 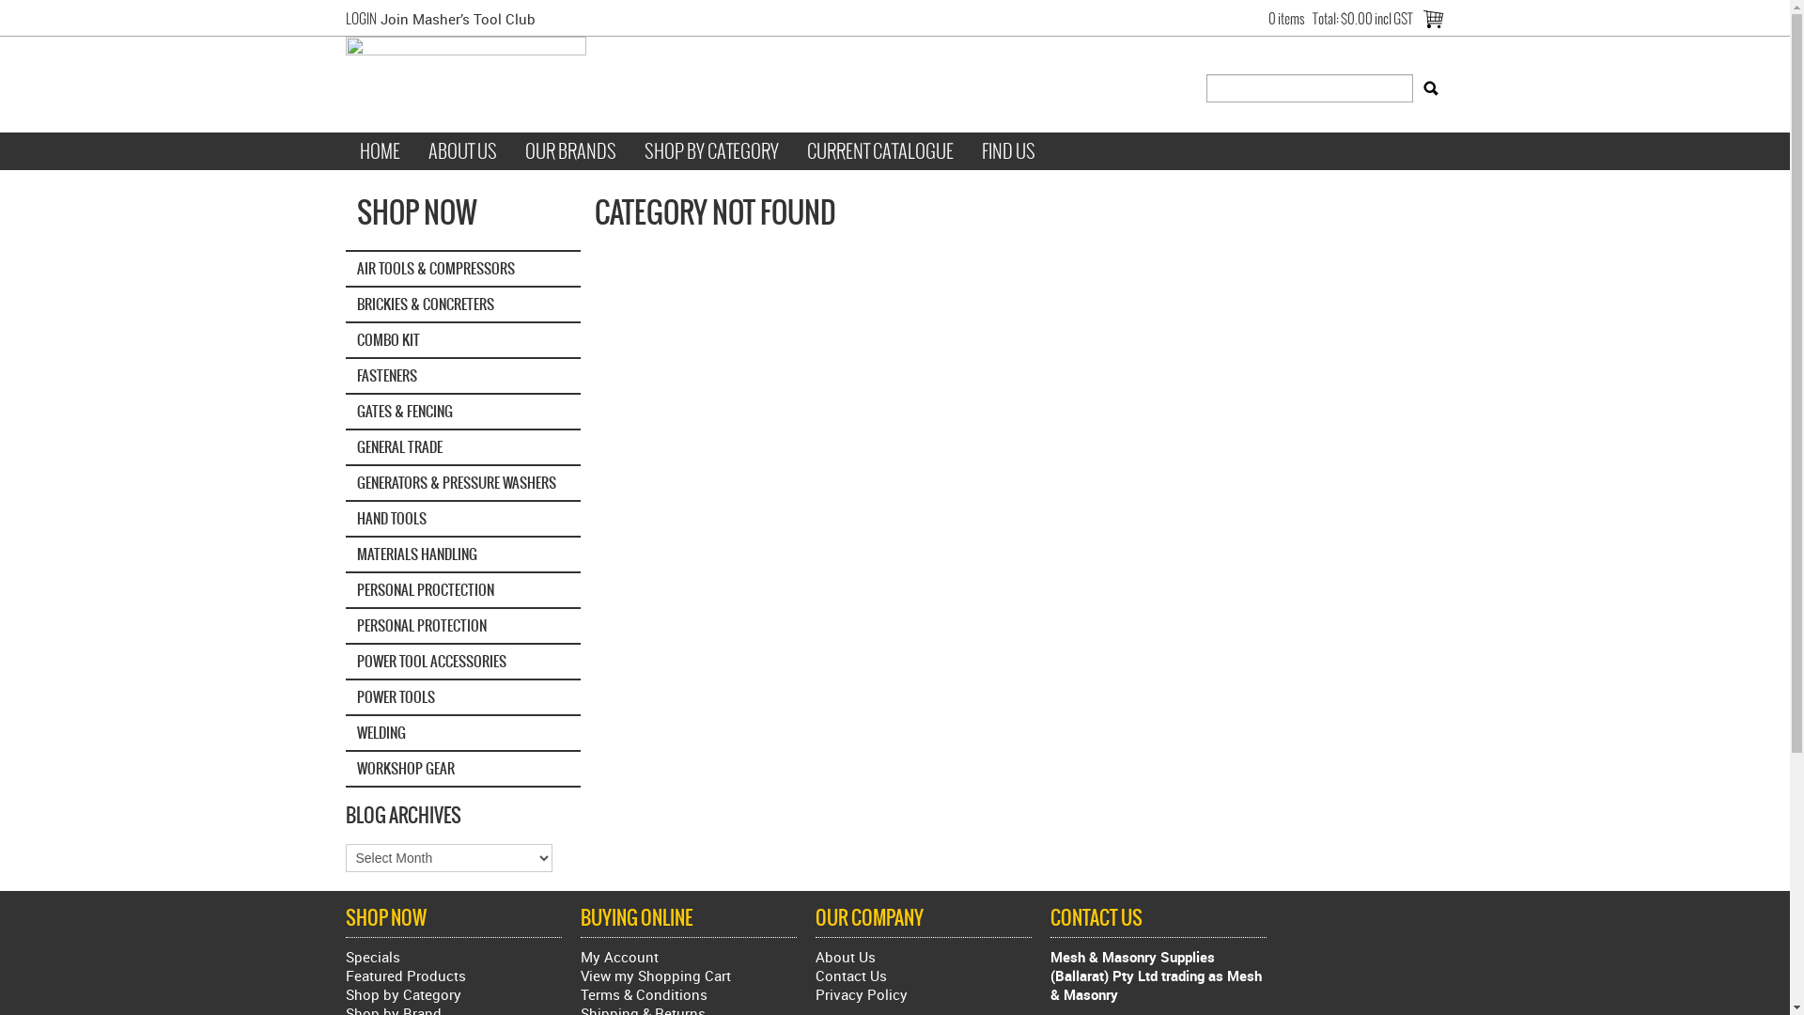 I want to click on FIND US, so click(x=1009, y=151).